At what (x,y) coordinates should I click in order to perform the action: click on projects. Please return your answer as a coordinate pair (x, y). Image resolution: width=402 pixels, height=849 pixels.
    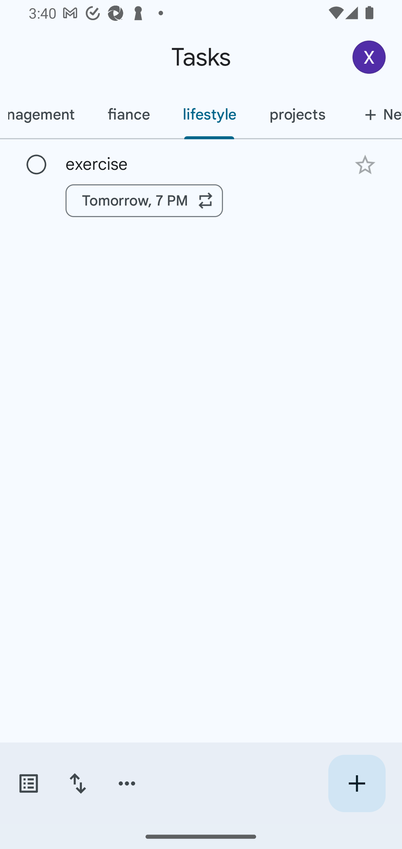
    Looking at the image, I should click on (297, 114).